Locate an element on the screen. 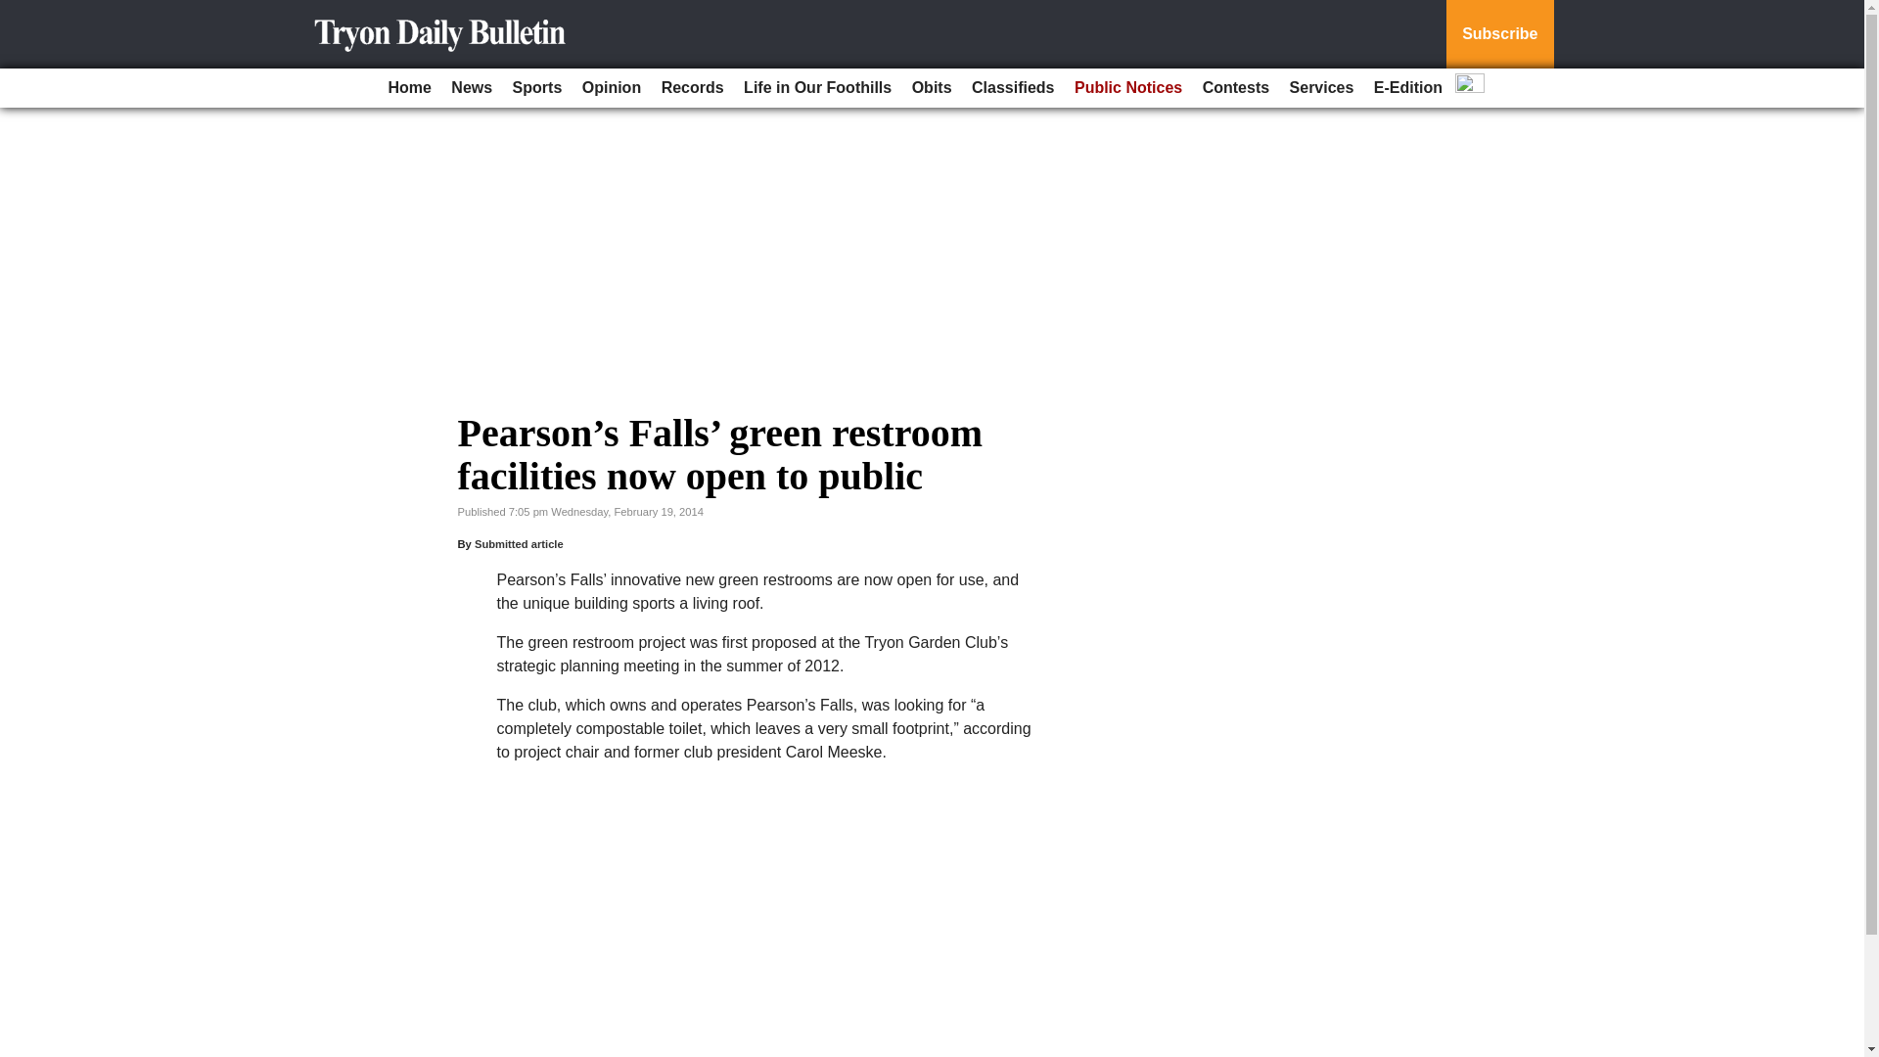  Home is located at coordinates (408, 88).